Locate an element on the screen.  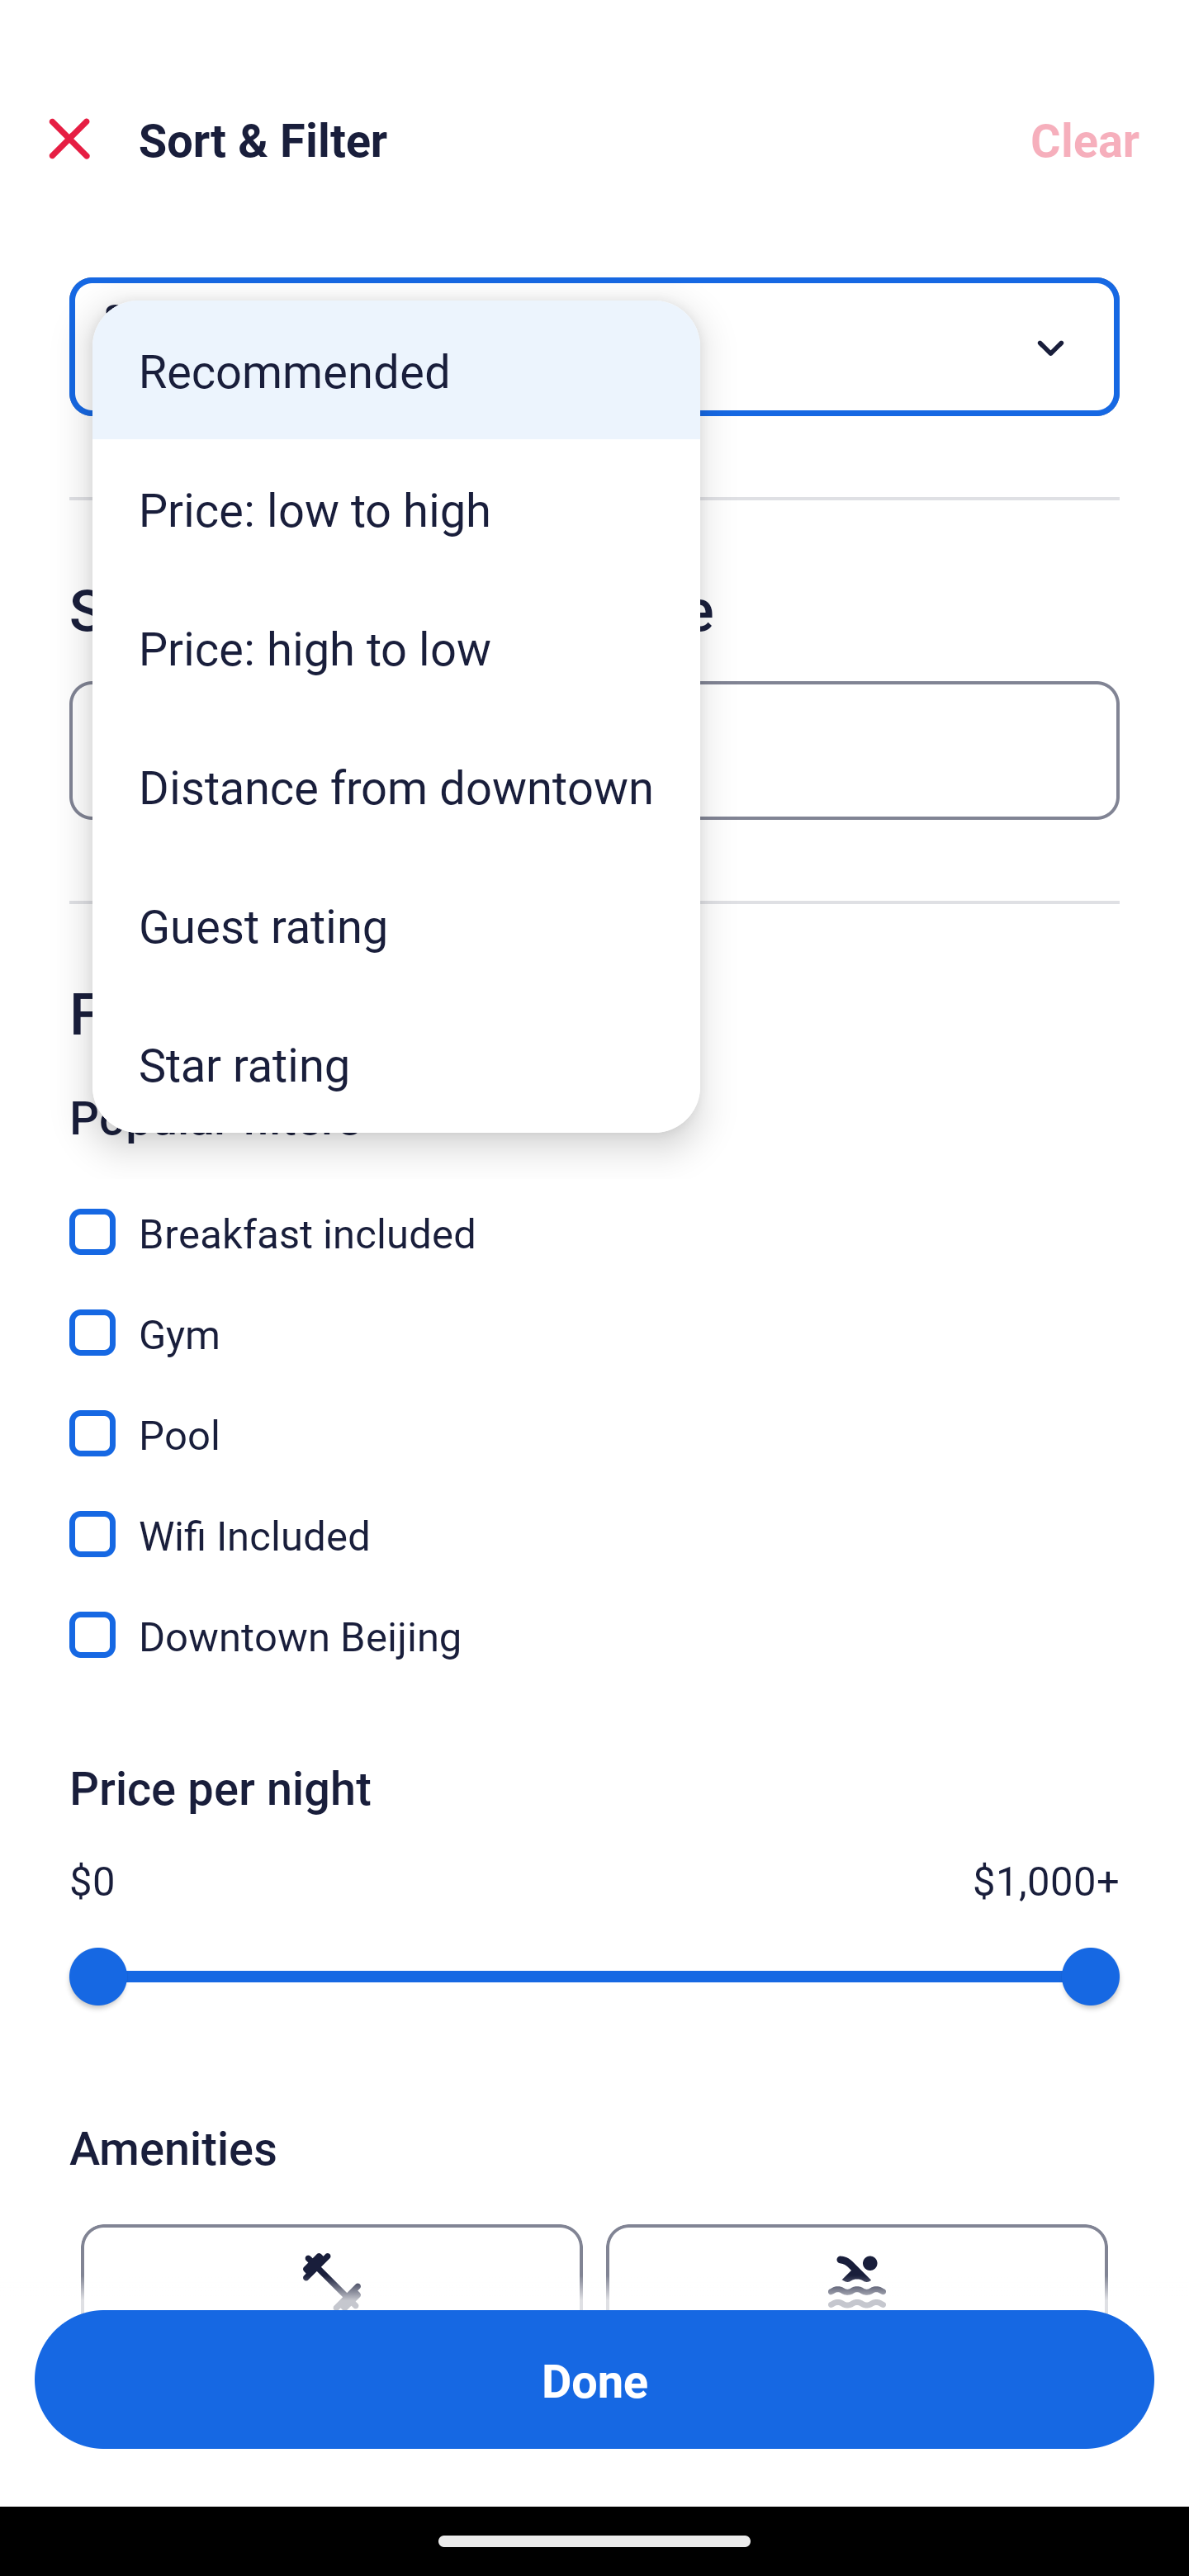
Price: high to low is located at coordinates (396, 646).